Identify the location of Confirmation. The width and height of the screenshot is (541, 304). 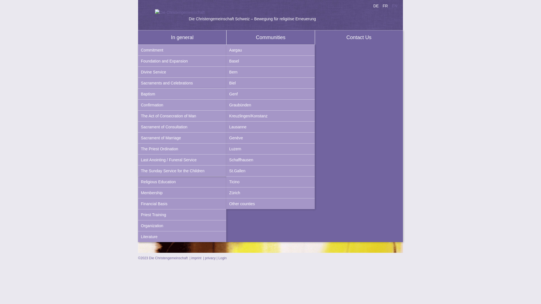
(182, 105).